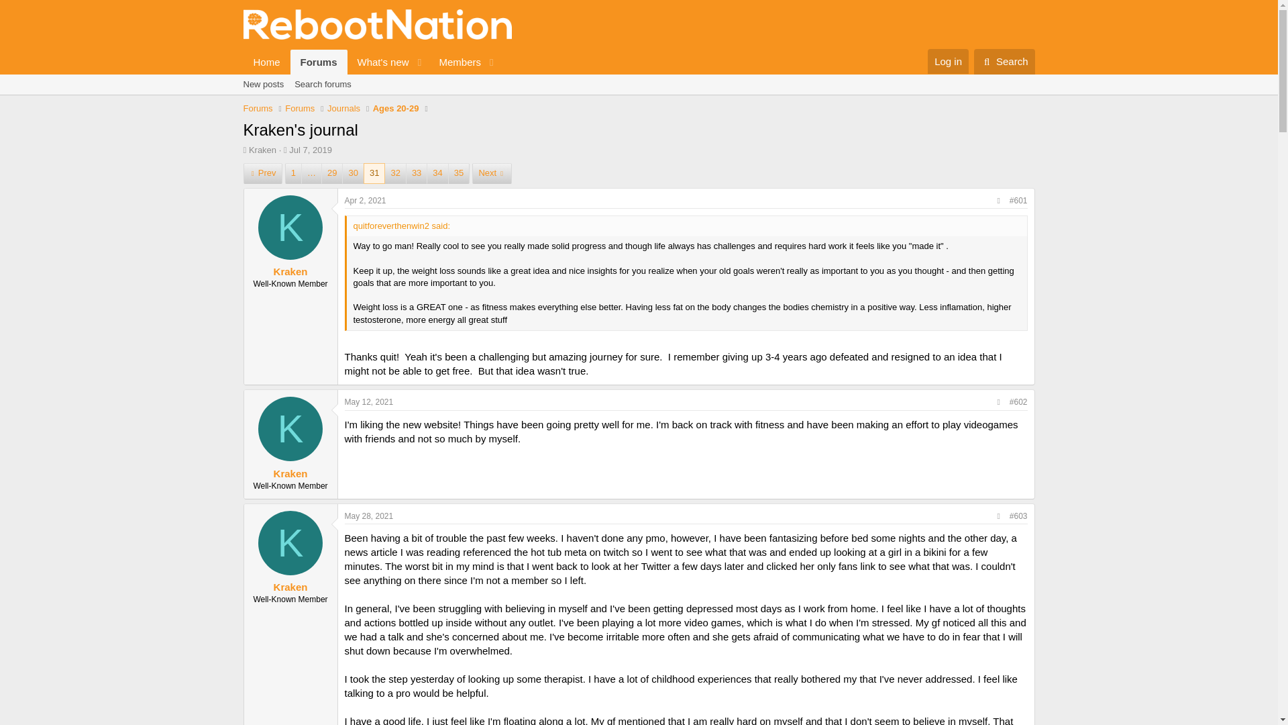 The height and width of the screenshot is (725, 1288). What do you see at coordinates (310, 150) in the screenshot?
I see `Jul 7, 2019` at bounding box center [310, 150].